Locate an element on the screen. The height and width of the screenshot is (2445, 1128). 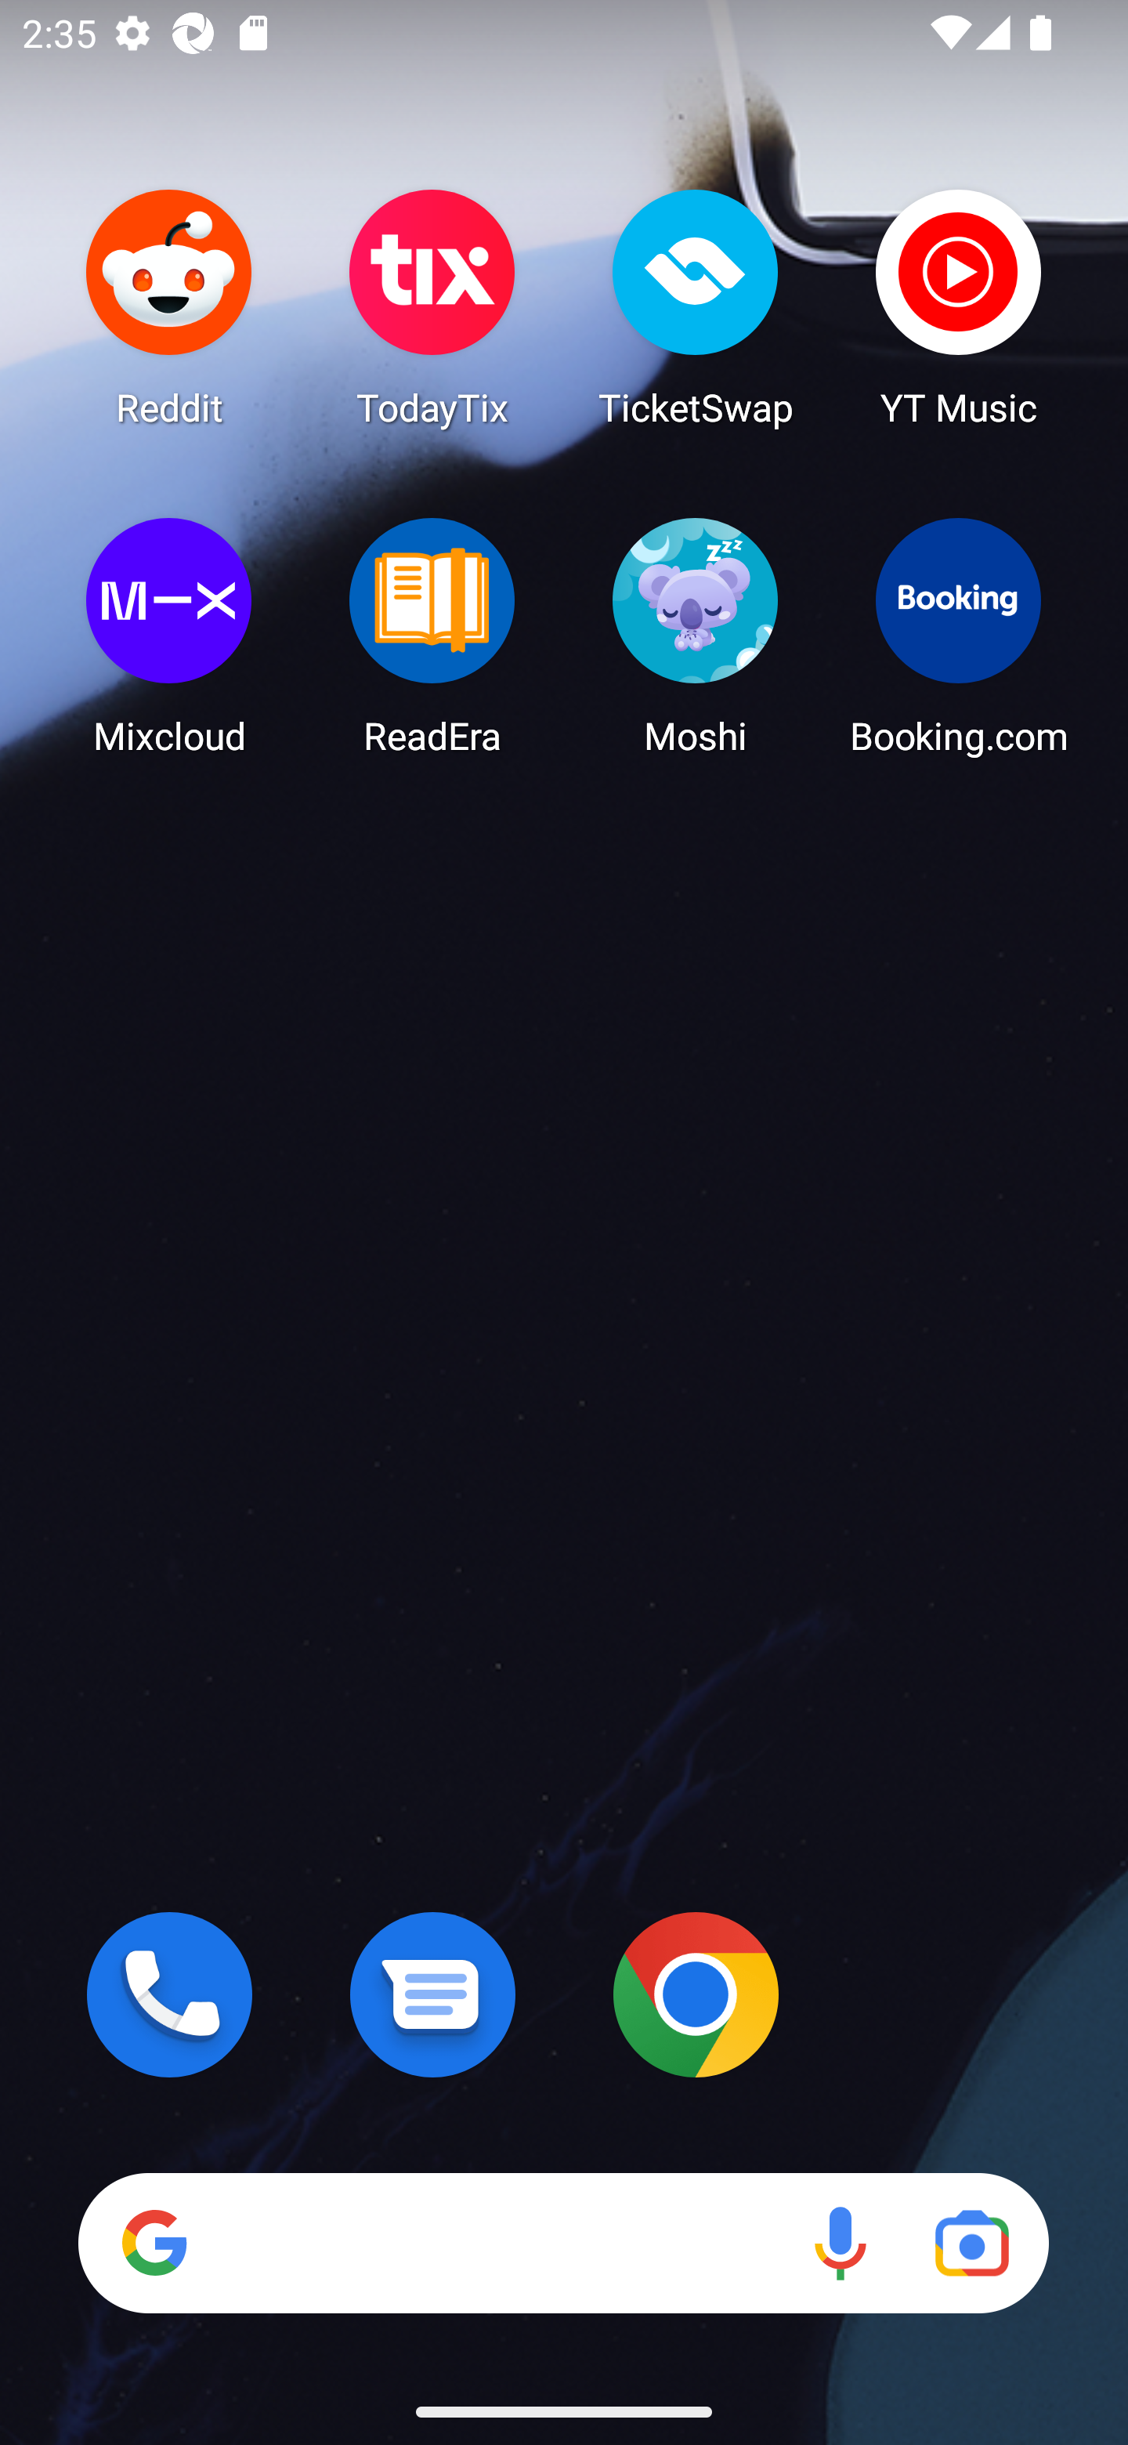
Reddit is located at coordinates (169, 307).